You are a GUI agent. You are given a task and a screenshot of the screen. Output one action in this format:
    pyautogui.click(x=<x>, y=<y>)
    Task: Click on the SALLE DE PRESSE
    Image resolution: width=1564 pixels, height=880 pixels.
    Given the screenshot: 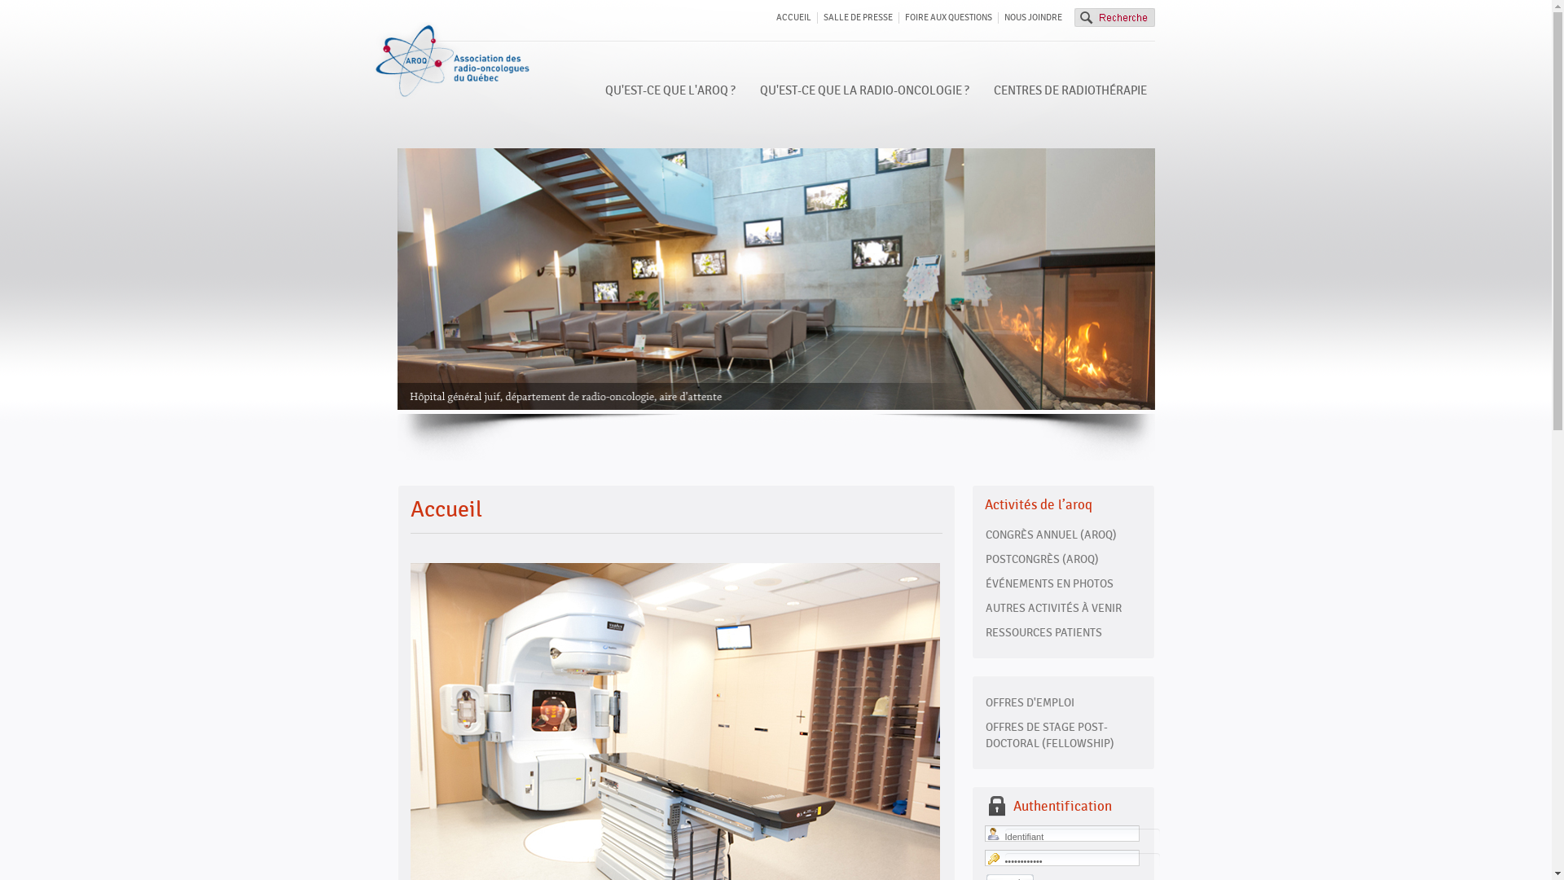 What is the action you would take?
    pyautogui.click(x=857, y=18)
    